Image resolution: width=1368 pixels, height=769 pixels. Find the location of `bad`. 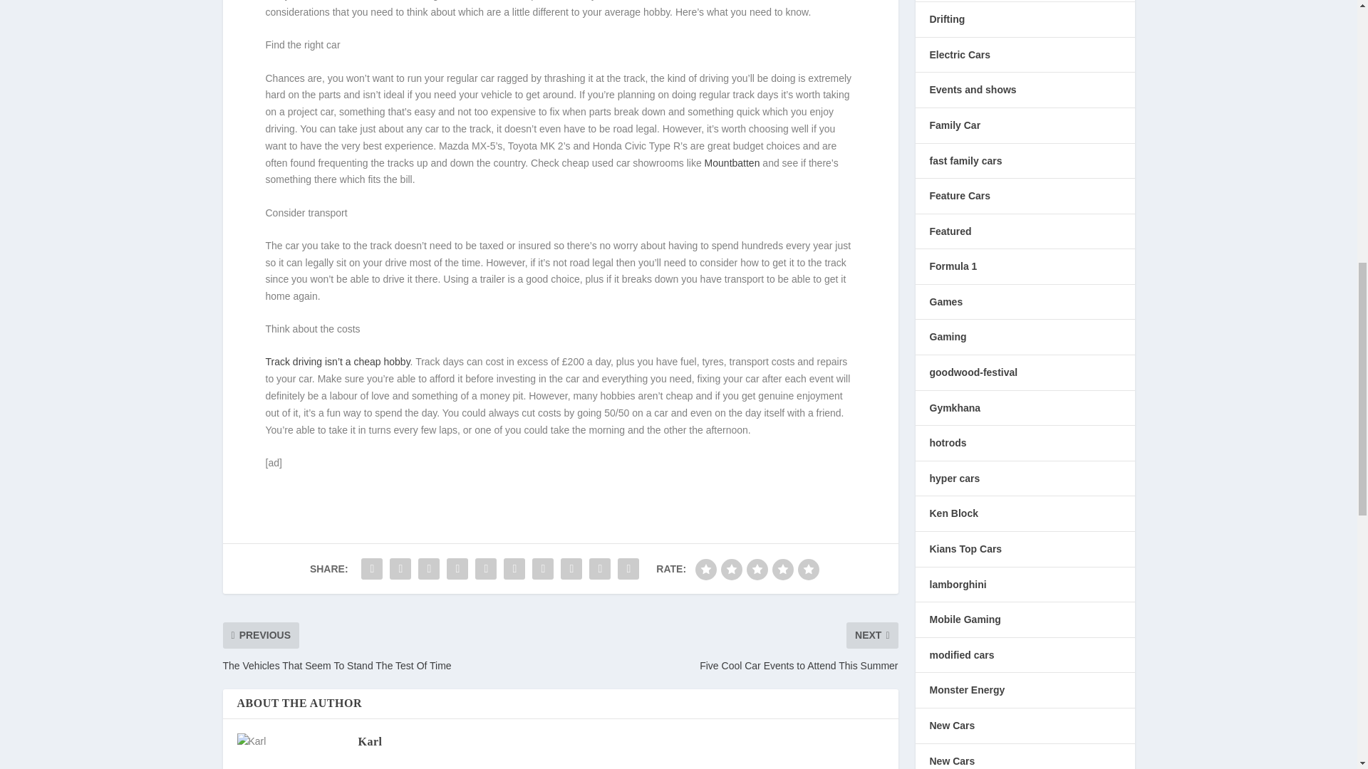

bad is located at coordinates (705, 570).